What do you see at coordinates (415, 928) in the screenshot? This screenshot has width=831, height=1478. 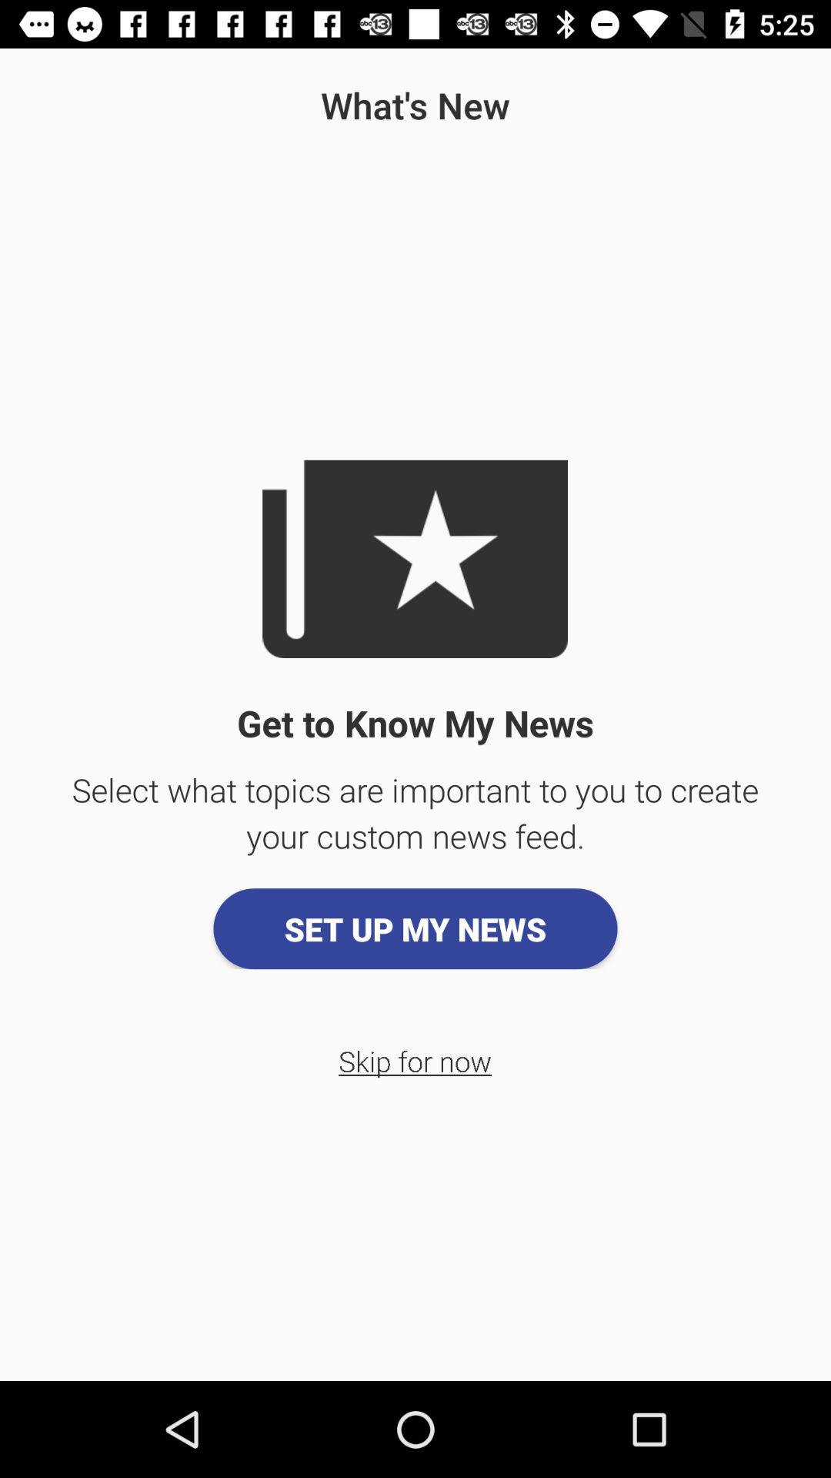 I see `select the set up my icon` at bounding box center [415, 928].